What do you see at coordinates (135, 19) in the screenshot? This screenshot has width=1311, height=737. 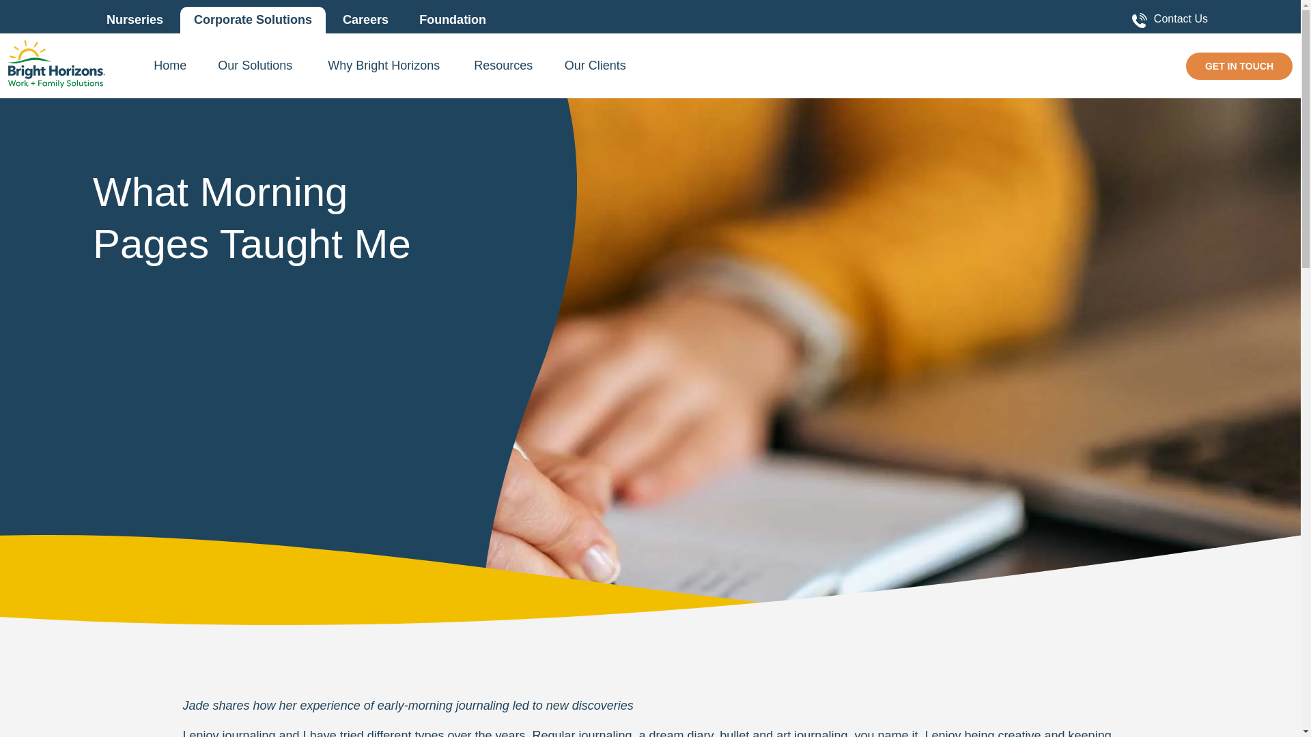 I see `Nurseries` at bounding box center [135, 19].